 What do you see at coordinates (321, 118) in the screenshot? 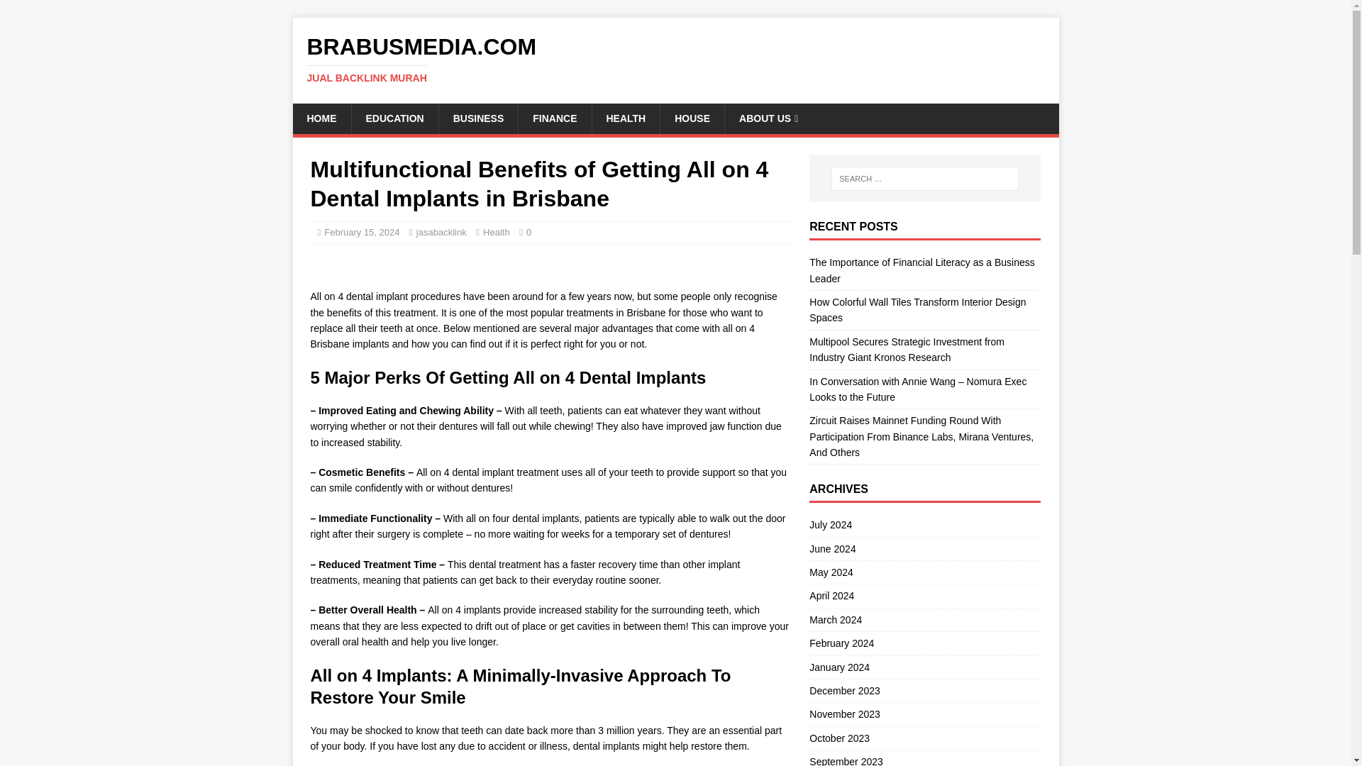
I see `HOME` at bounding box center [321, 118].